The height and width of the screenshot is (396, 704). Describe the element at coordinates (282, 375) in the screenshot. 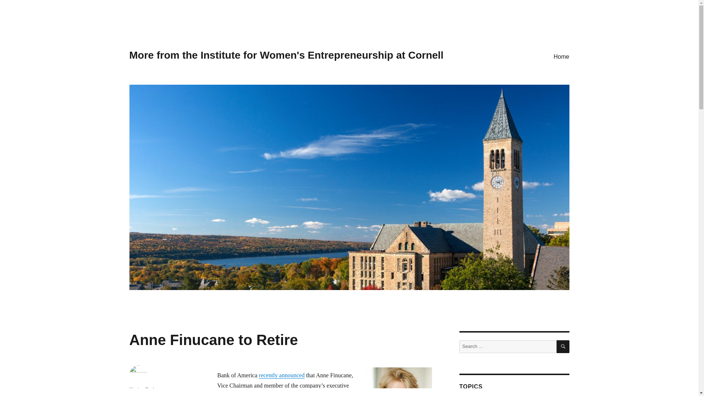

I see `recently announced` at that location.